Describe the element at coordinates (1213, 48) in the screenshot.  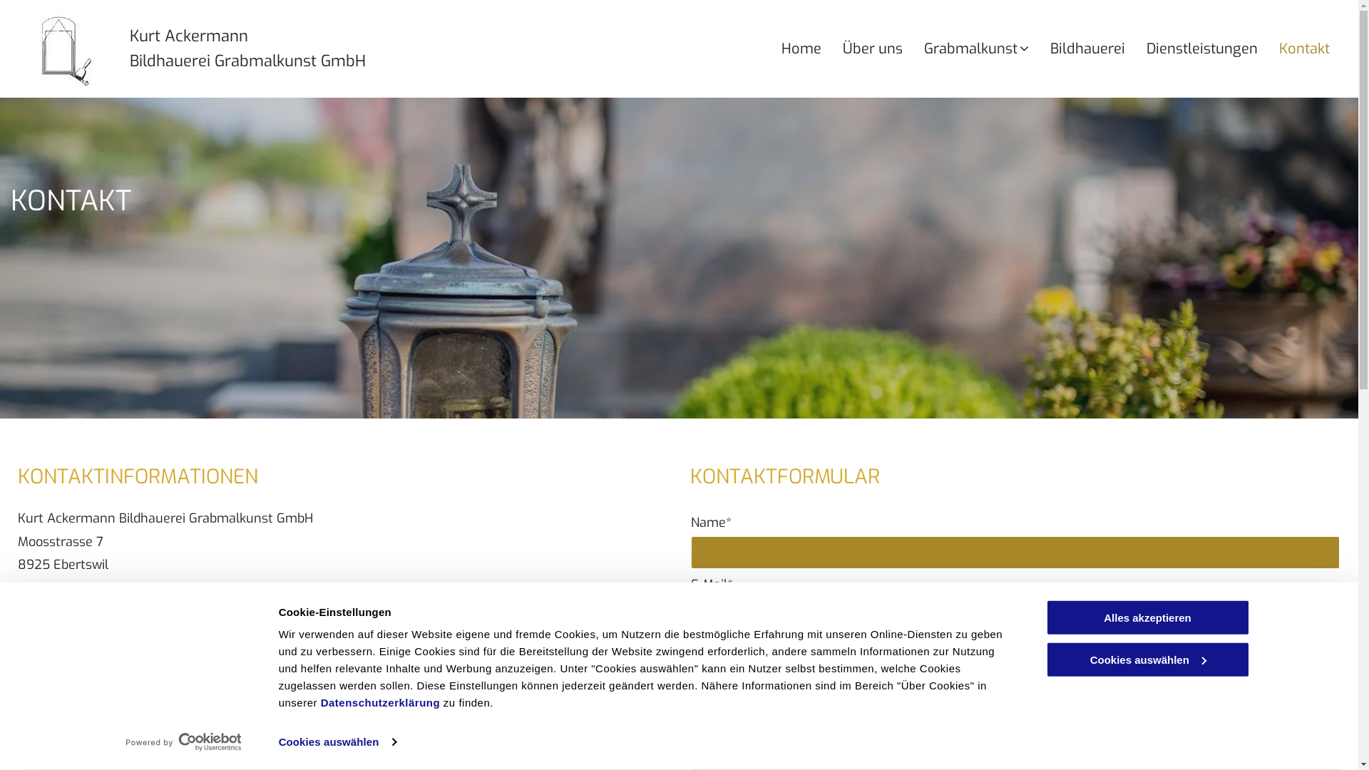
I see `Dienstleistungen` at that location.